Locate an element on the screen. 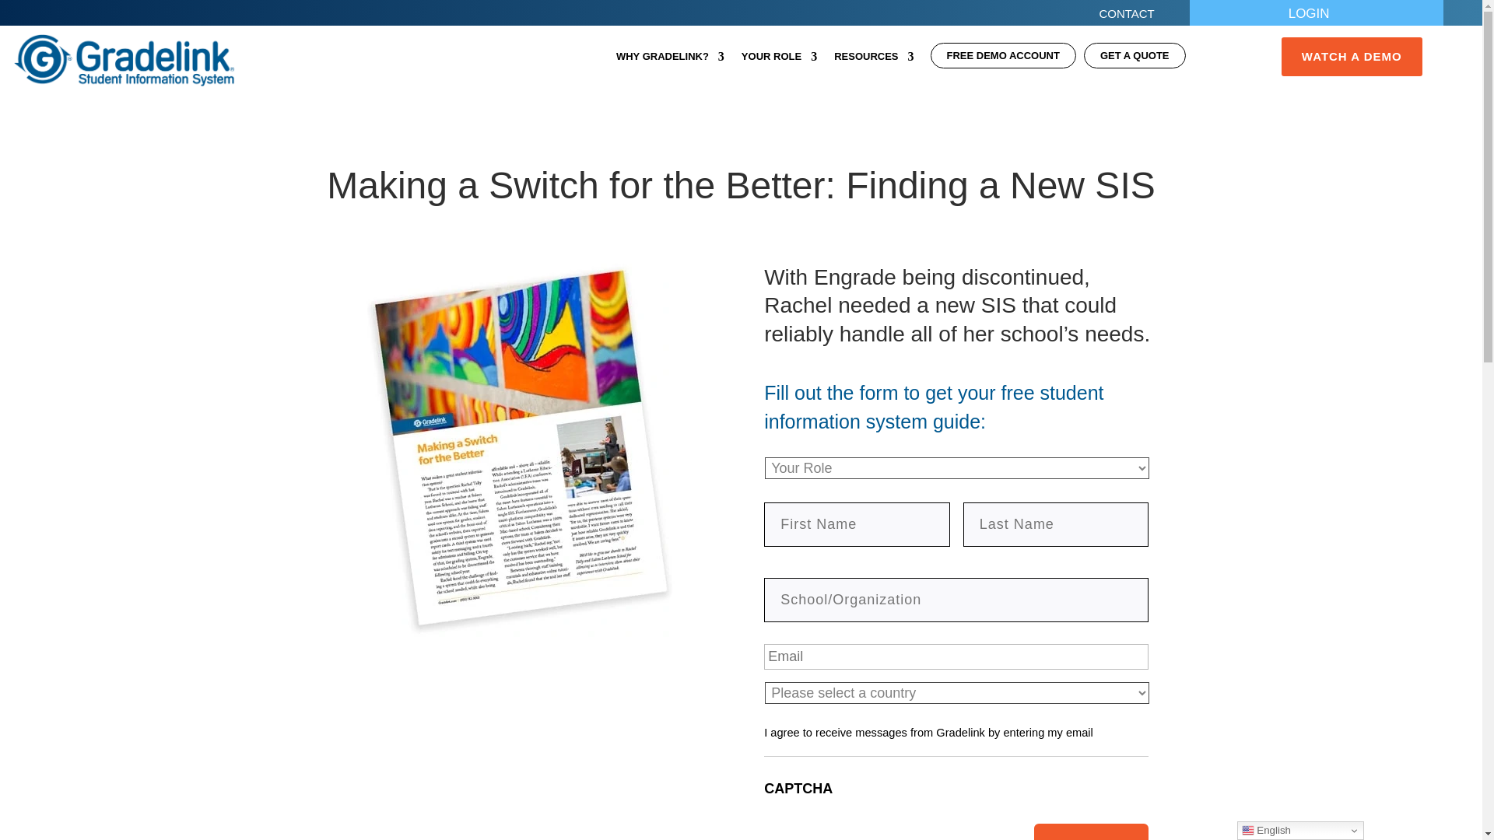 Image resolution: width=1494 pixels, height=840 pixels. YOUR ROLE is located at coordinates (779, 59).